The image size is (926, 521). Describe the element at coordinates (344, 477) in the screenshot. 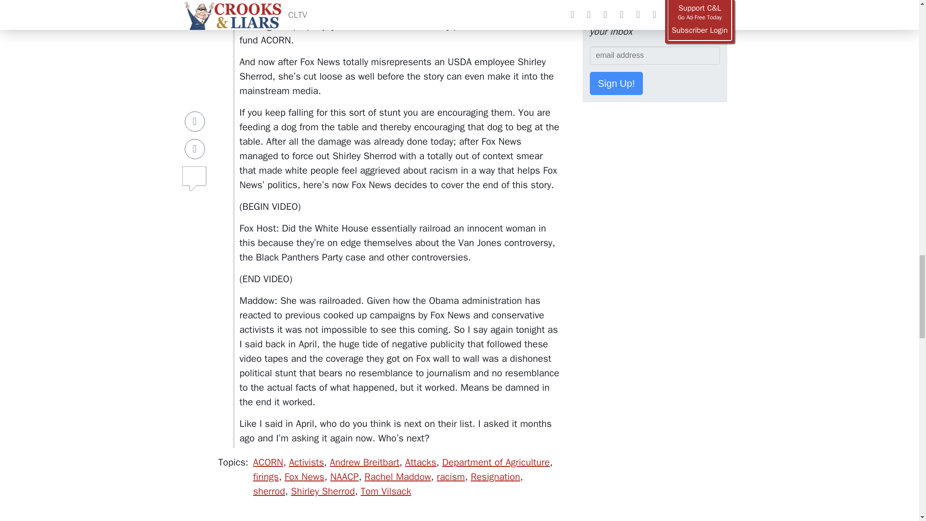

I see `NAACP` at that location.